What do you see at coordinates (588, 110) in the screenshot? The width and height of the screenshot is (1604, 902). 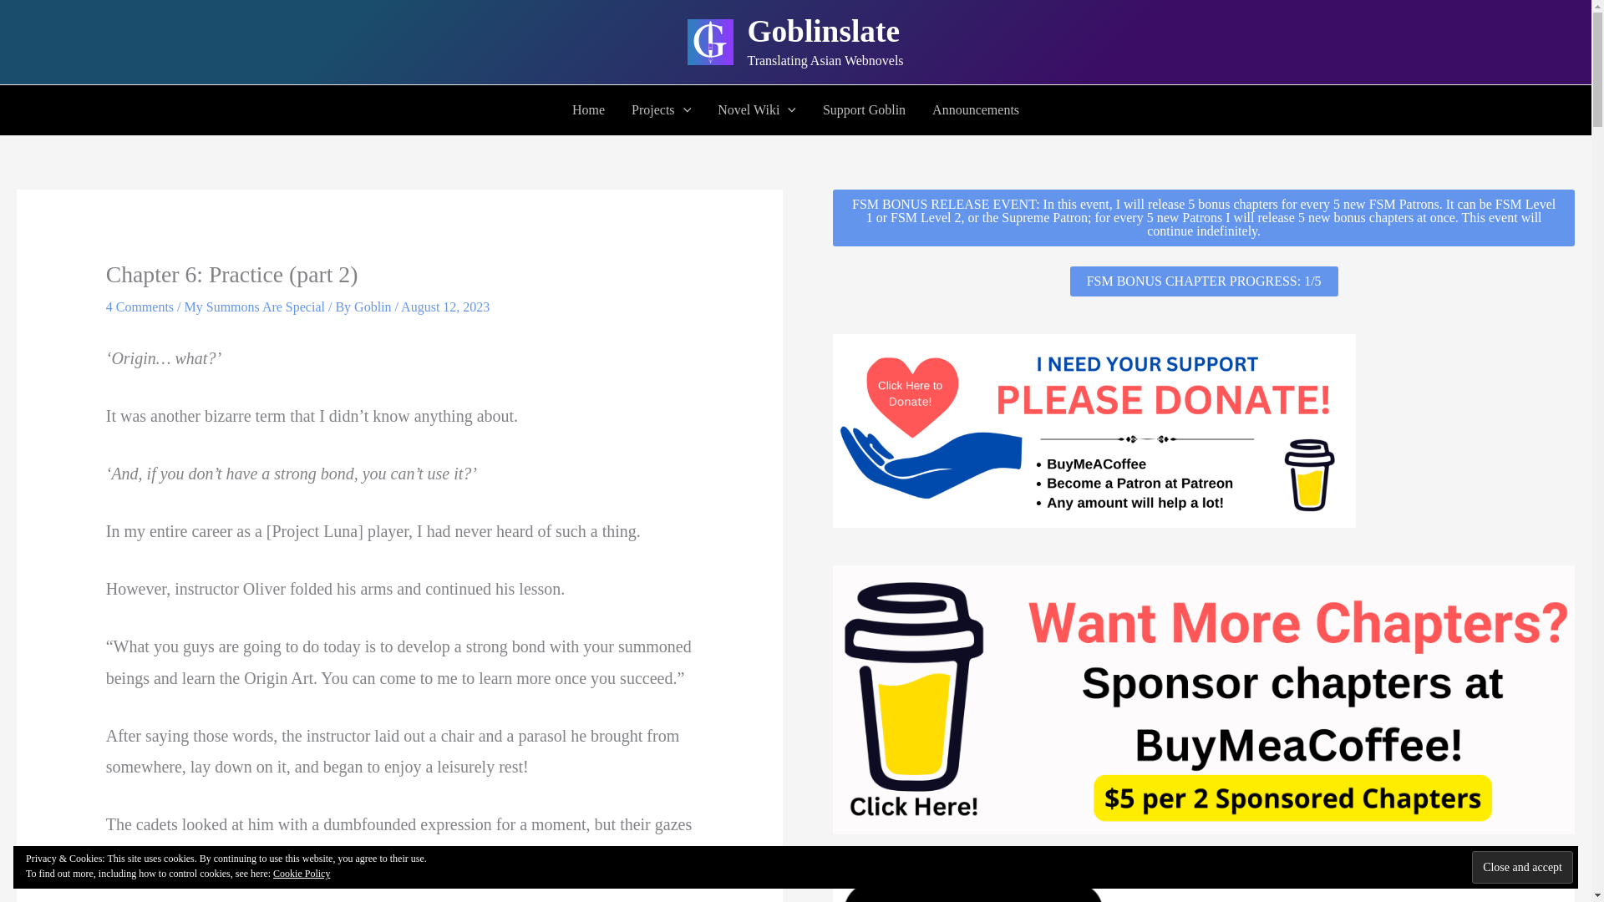 I see `Home` at bounding box center [588, 110].